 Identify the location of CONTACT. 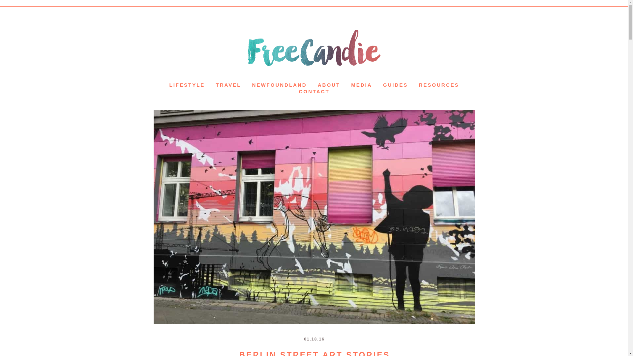
(314, 91).